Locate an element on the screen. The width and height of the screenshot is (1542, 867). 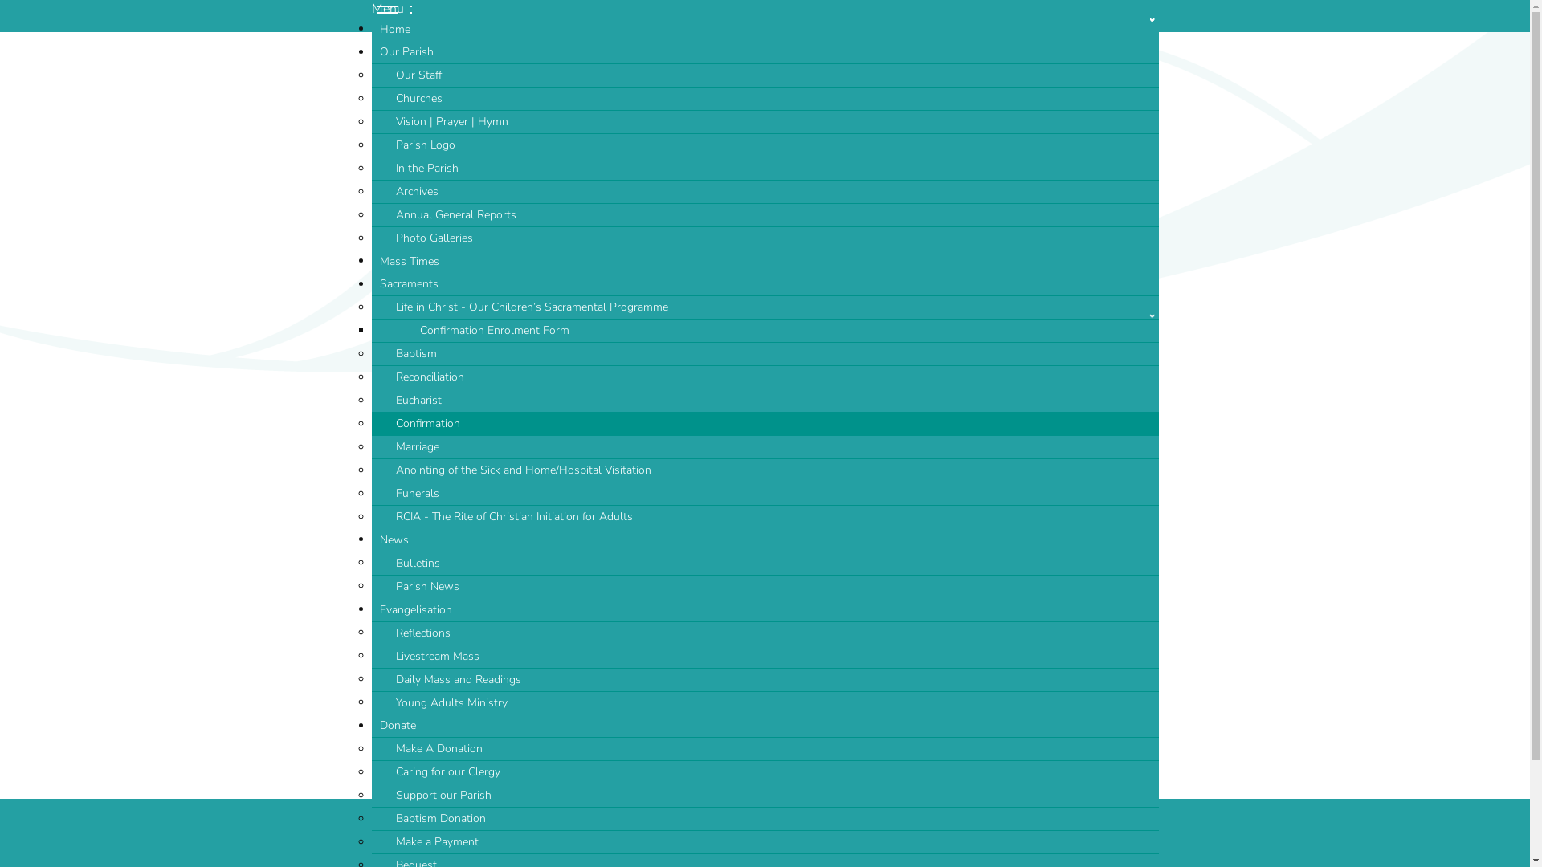
Mass Times is located at coordinates (765, 262).